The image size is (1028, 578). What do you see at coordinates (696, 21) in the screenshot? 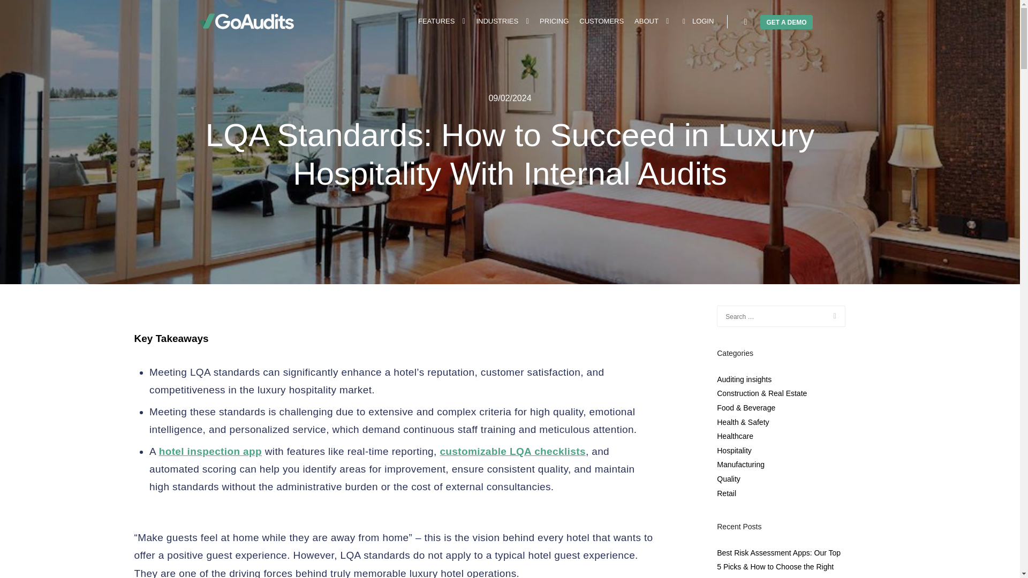
I see `LOGIN` at bounding box center [696, 21].